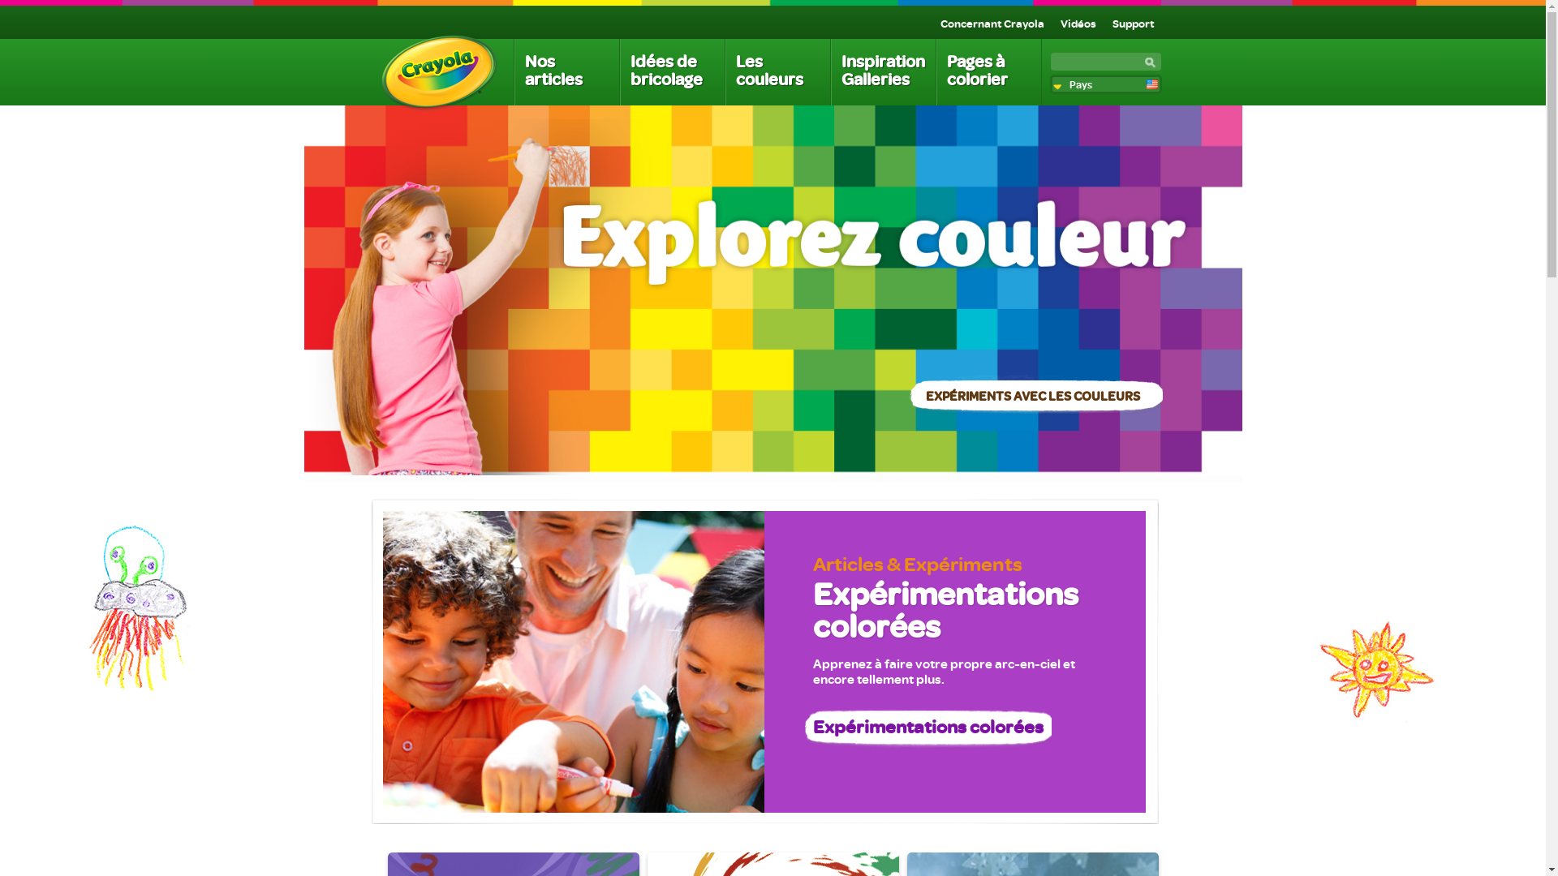 The height and width of the screenshot is (876, 1558). What do you see at coordinates (1106, 84) in the screenshot?
I see `Pays` at bounding box center [1106, 84].